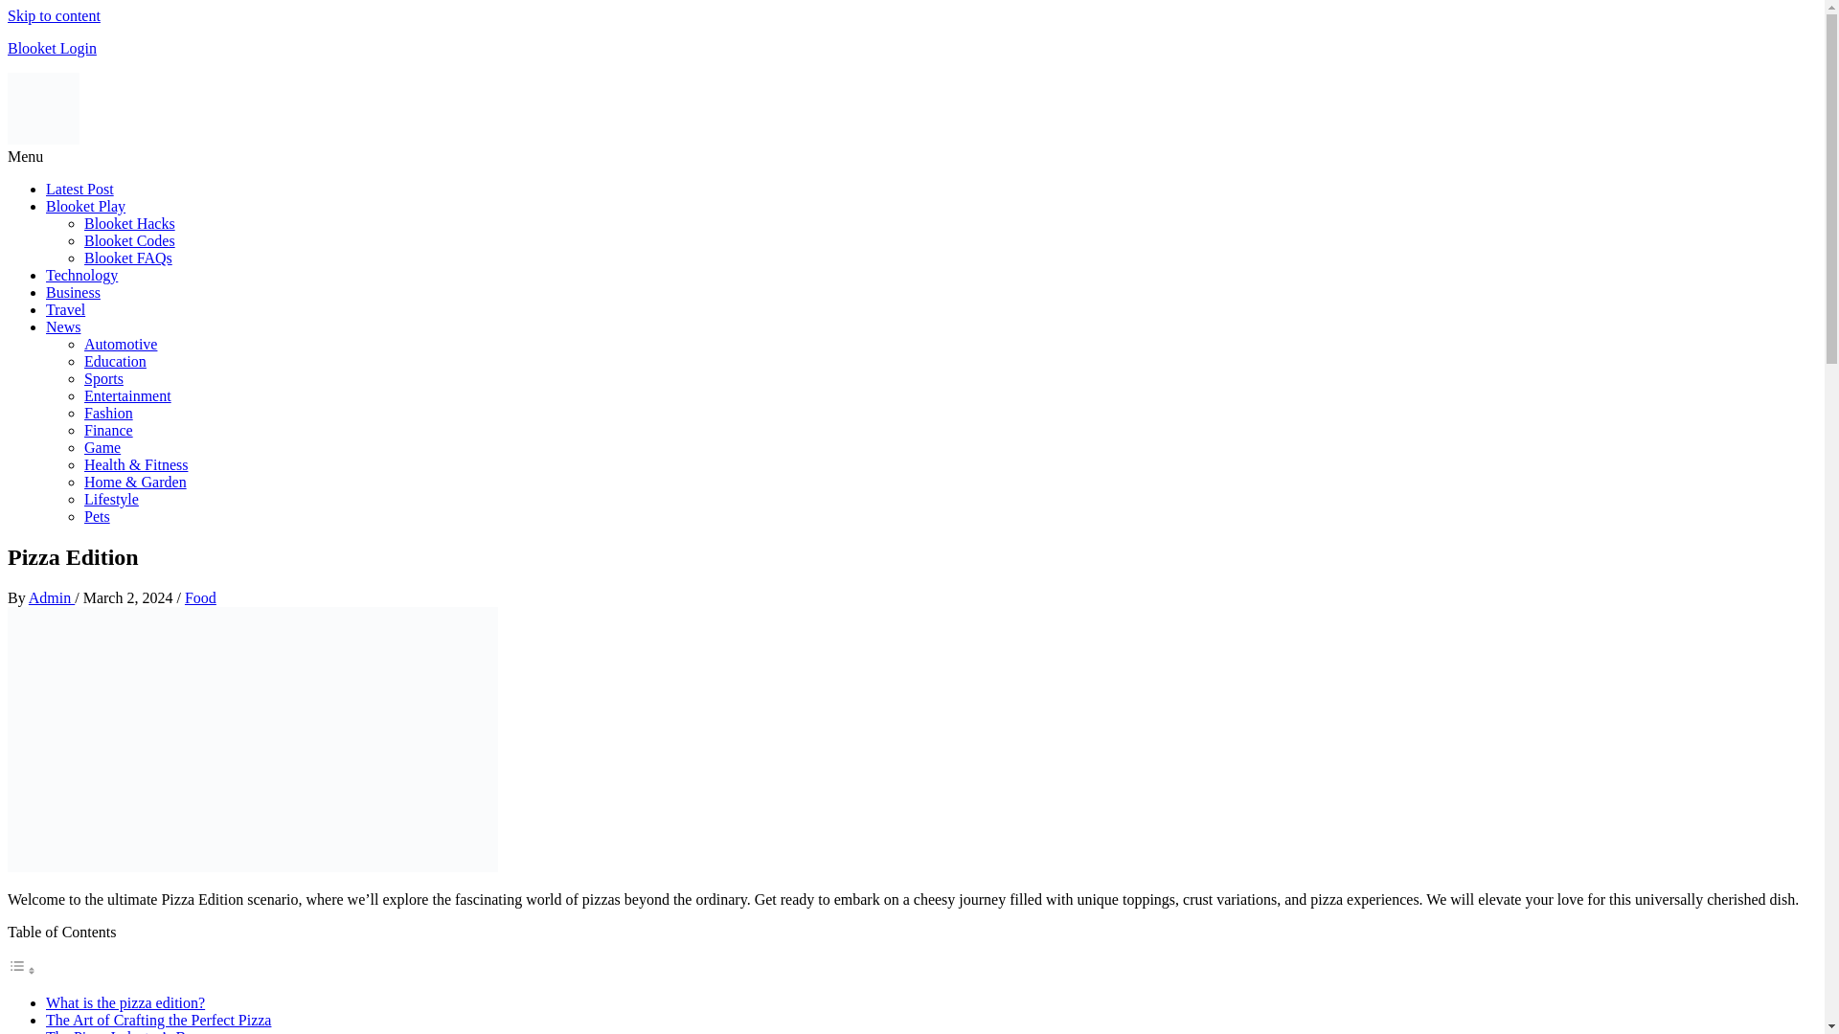 The image size is (1839, 1034). I want to click on Blooket Login, so click(52, 48).